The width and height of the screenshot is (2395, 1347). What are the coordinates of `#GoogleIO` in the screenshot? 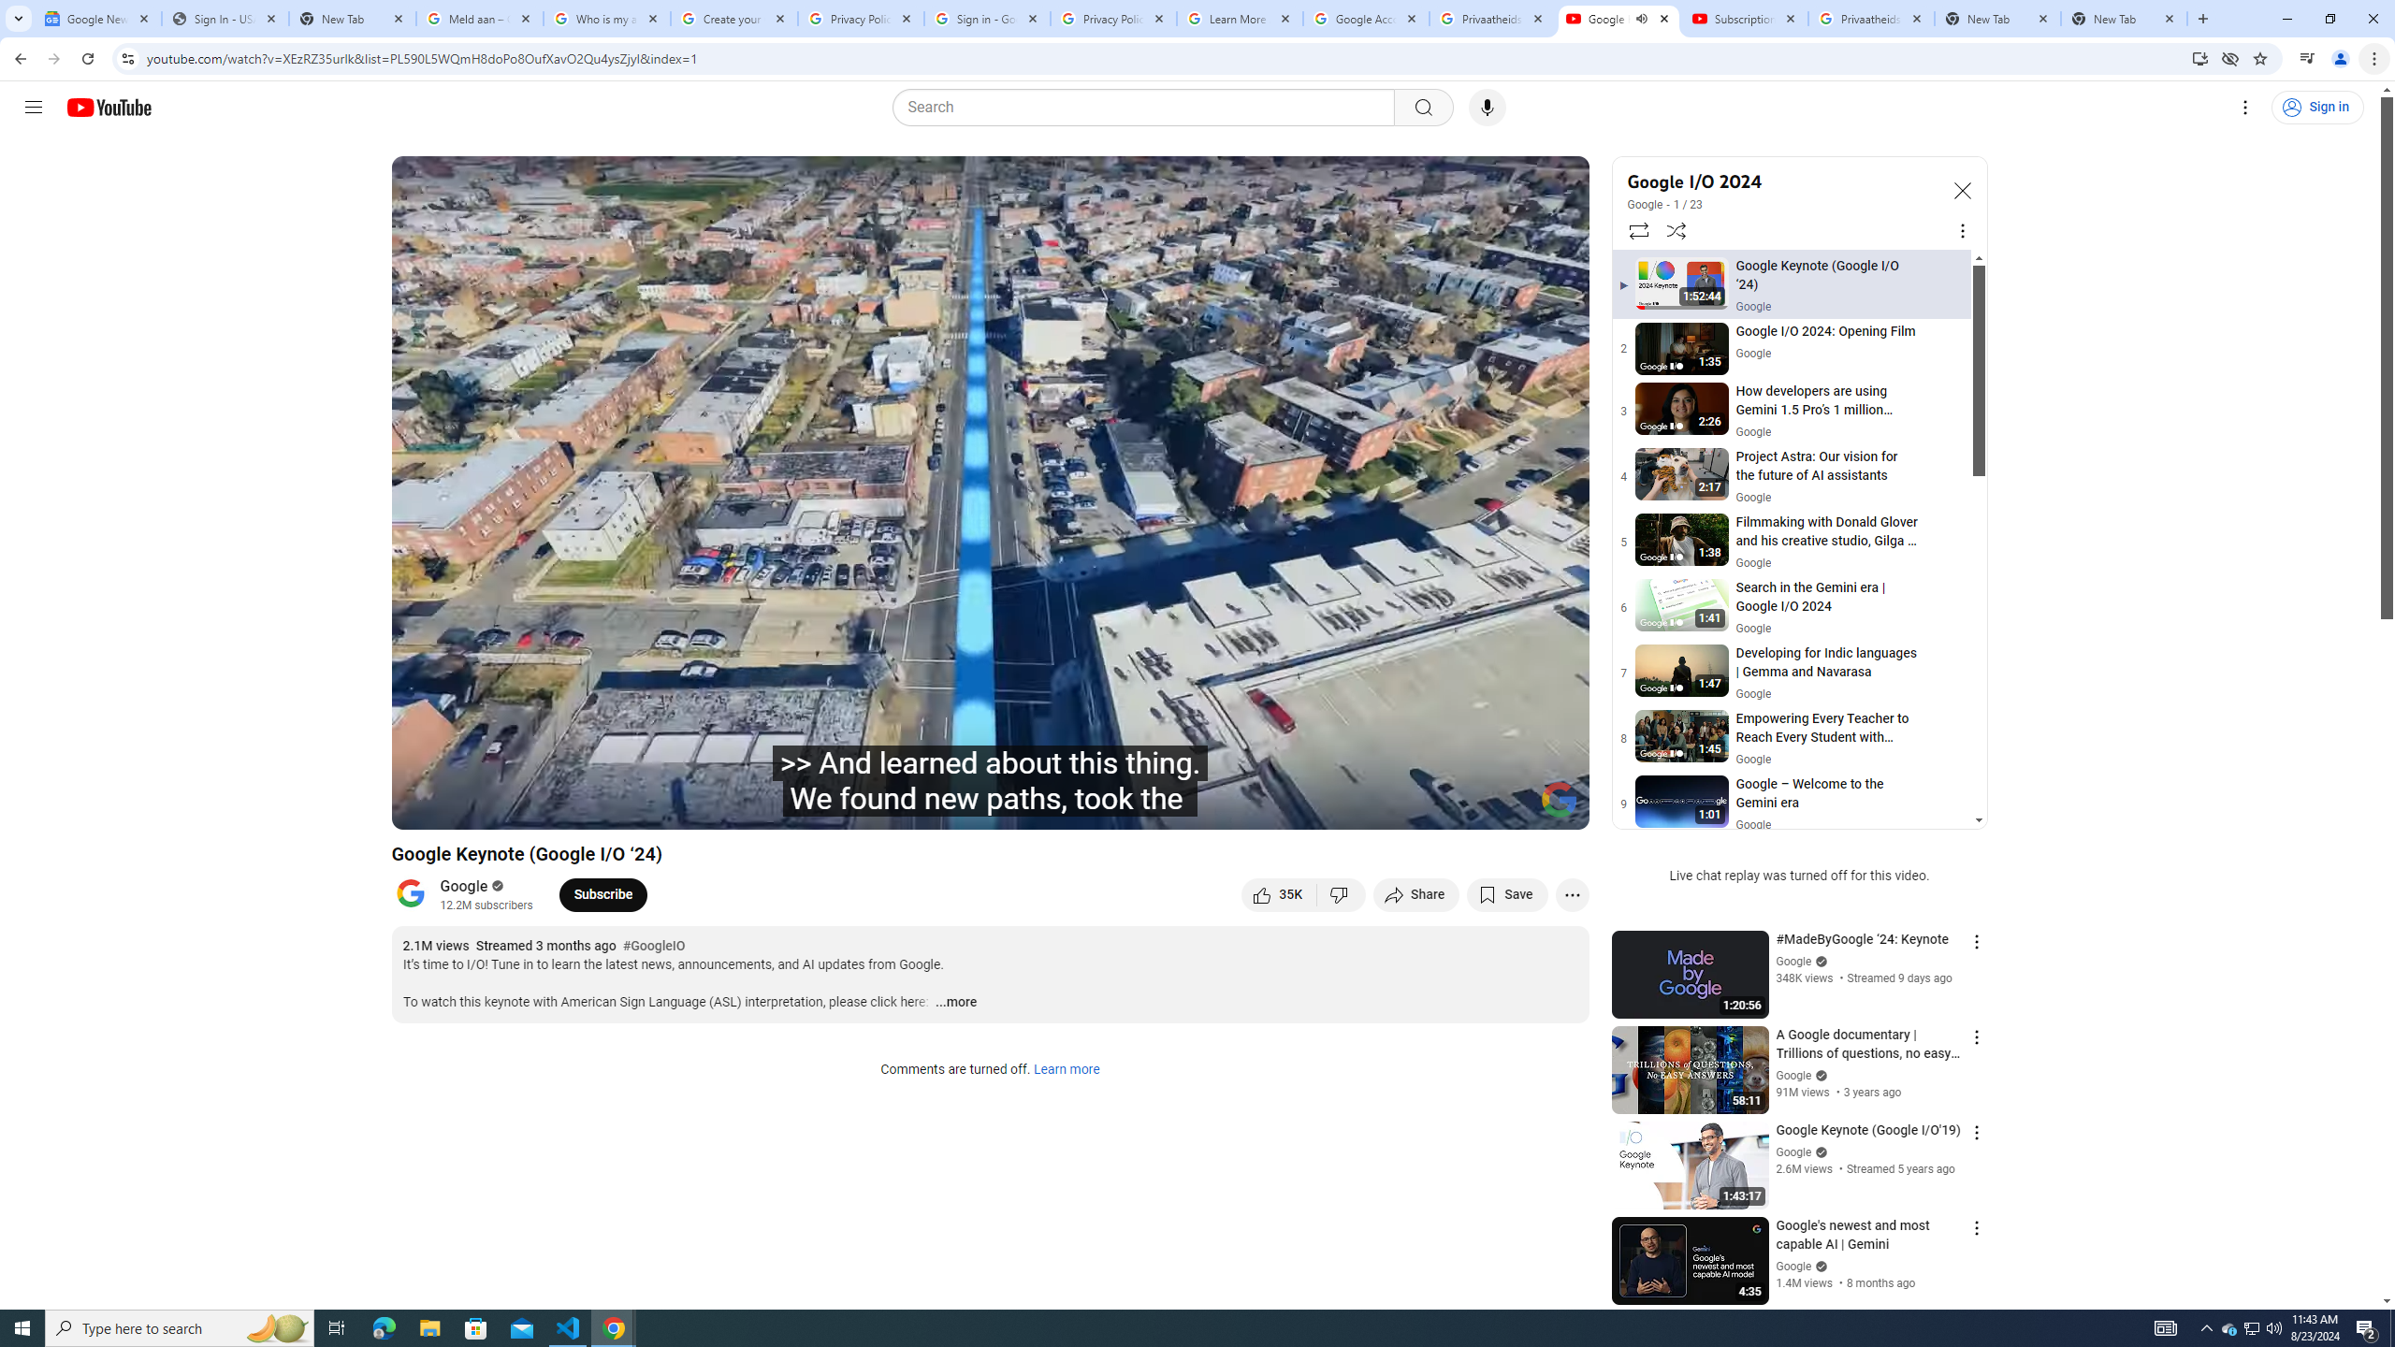 It's located at (653, 947).